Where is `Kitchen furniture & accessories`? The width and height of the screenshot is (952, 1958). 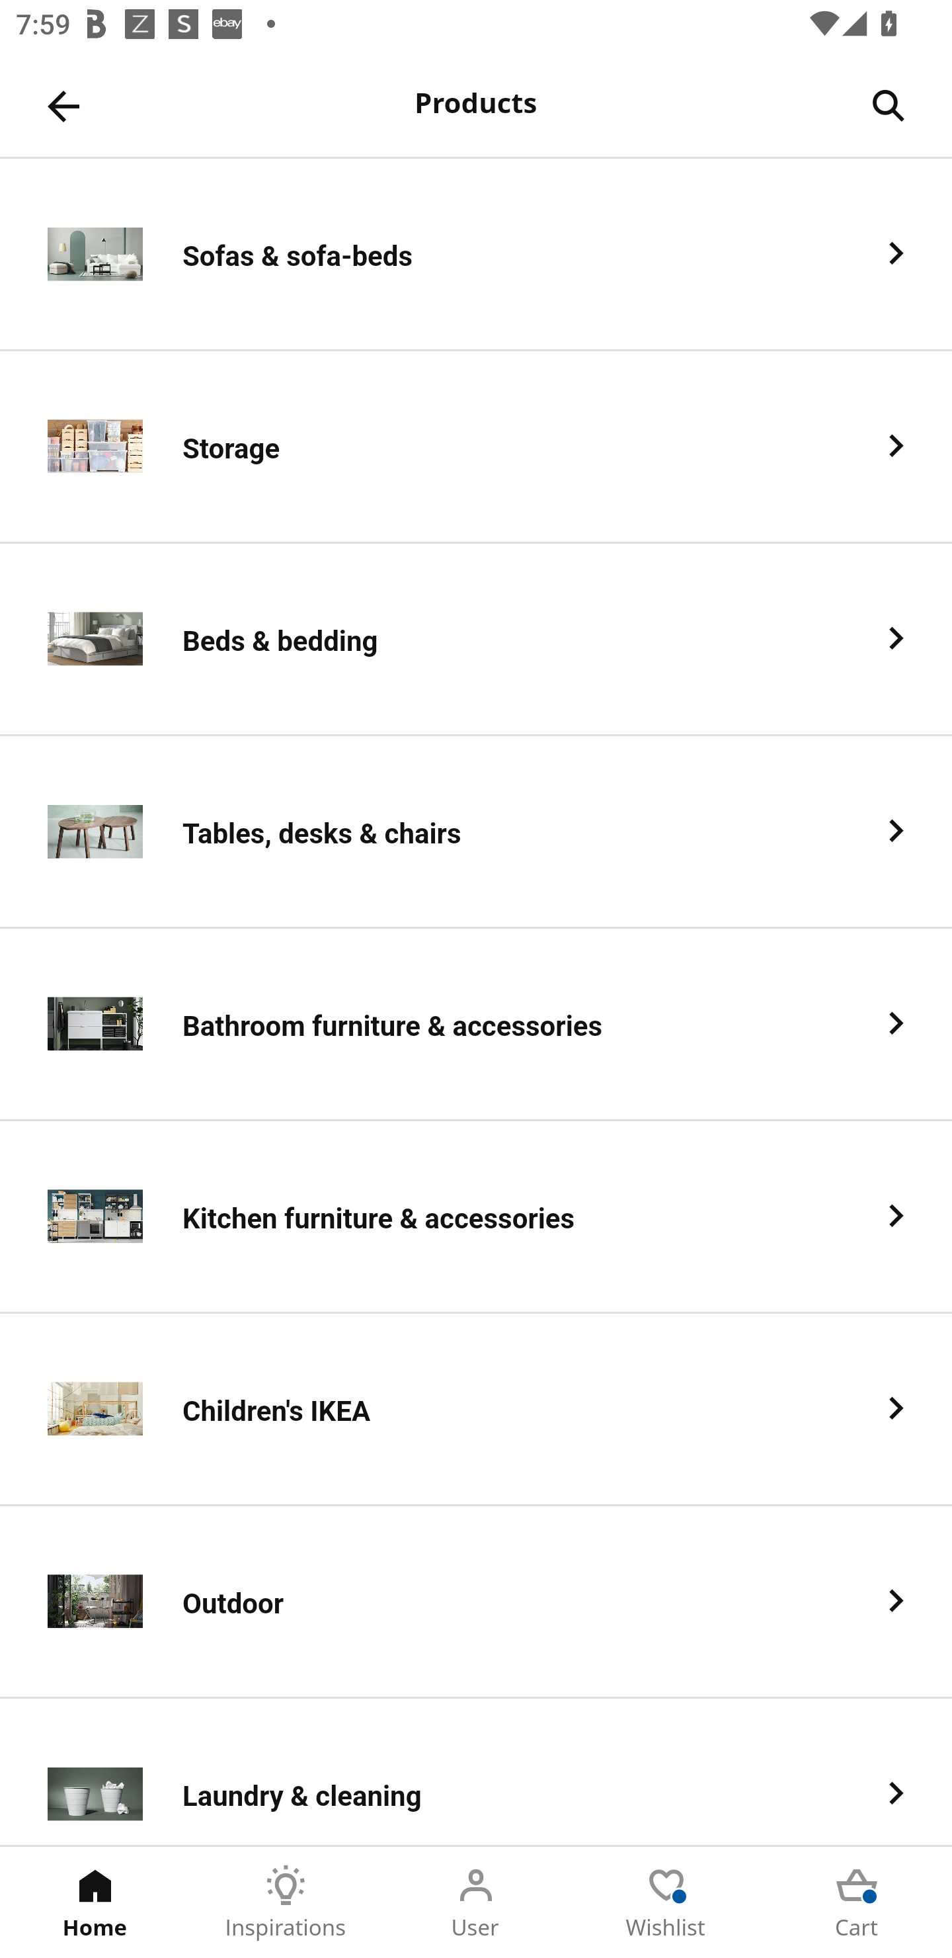
Kitchen furniture & accessories is located at coordinates (476, 1218).